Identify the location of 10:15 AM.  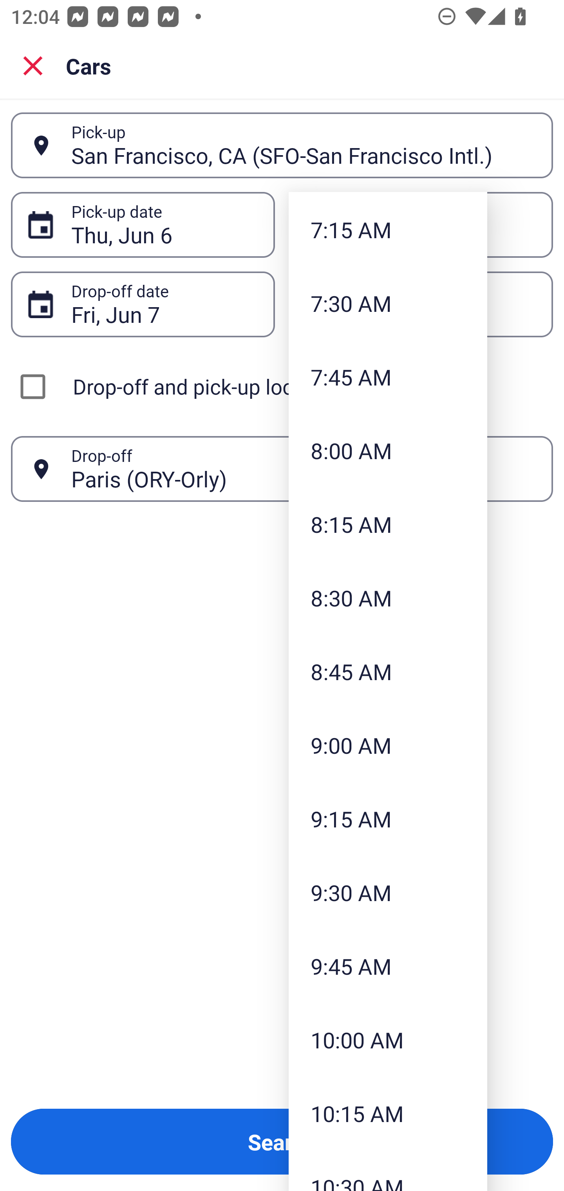
(388, 1113).